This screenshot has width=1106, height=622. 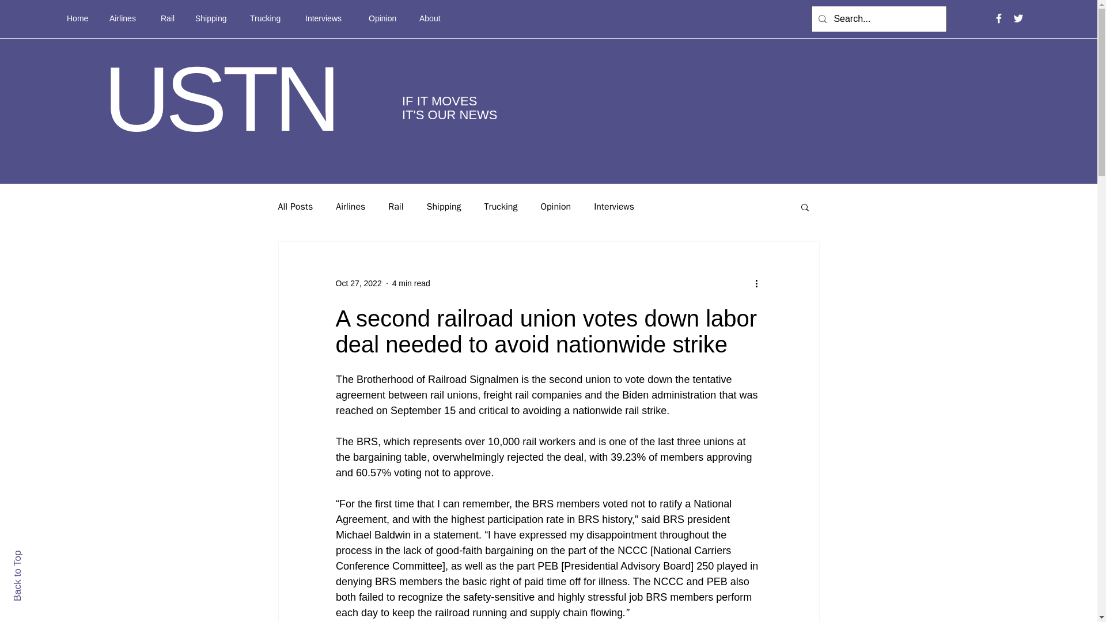 What do you see at coordinates (444, 206) in the screenshot?
I see `Shipping` at bounding box center [444, 206].